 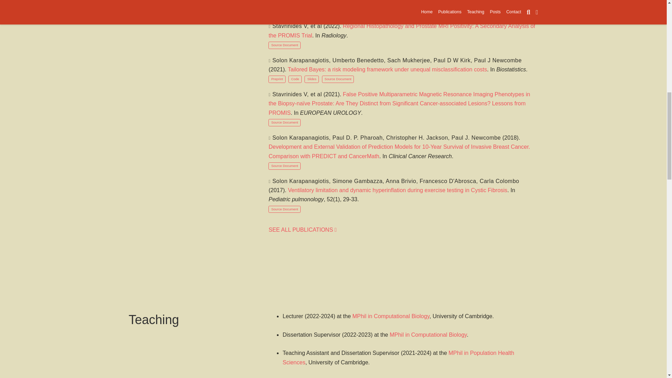 I want to click on et al, so click(x=316, y=26).